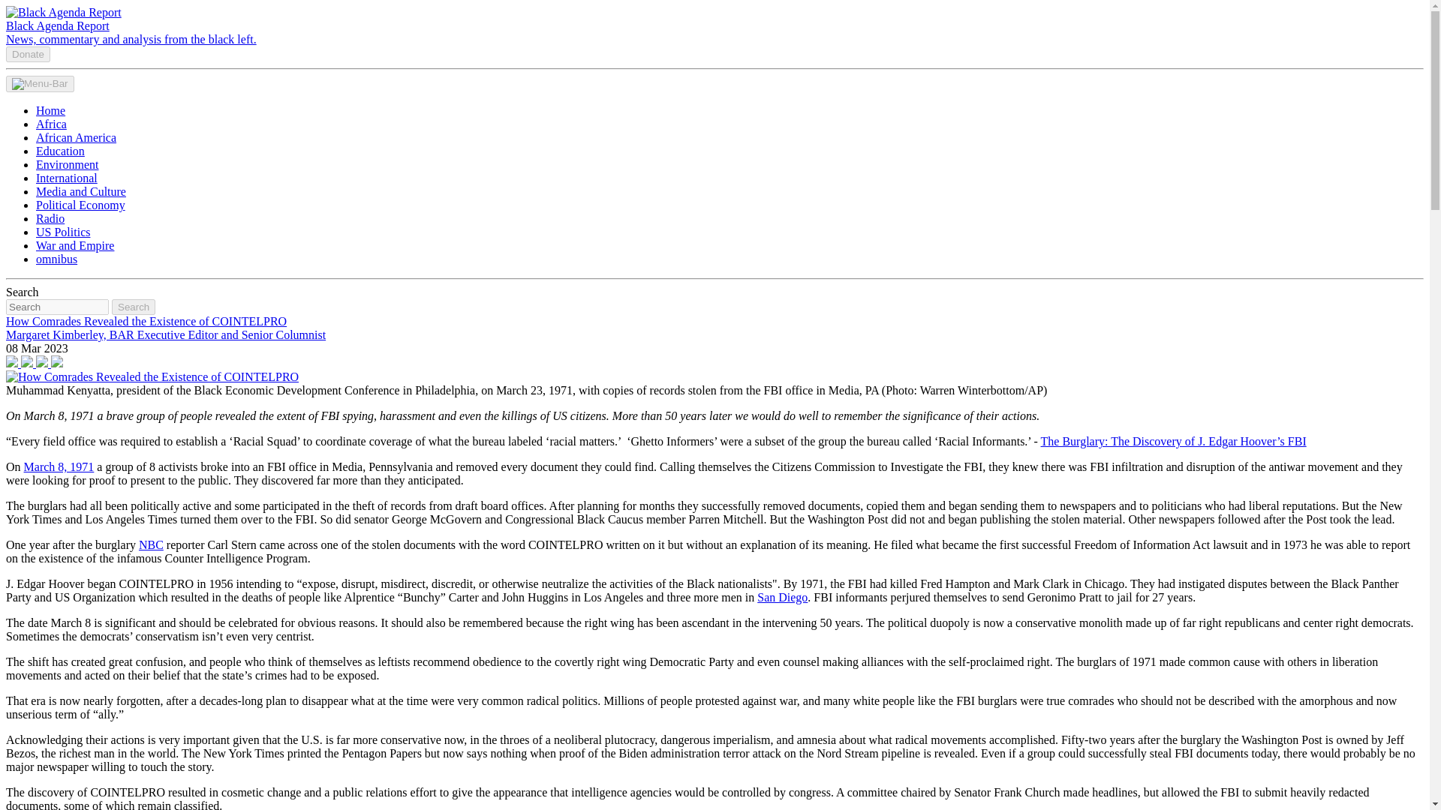  Describe the element at coordinates (81, 191) in the screenshot. I see `Media and Culture` at that location.